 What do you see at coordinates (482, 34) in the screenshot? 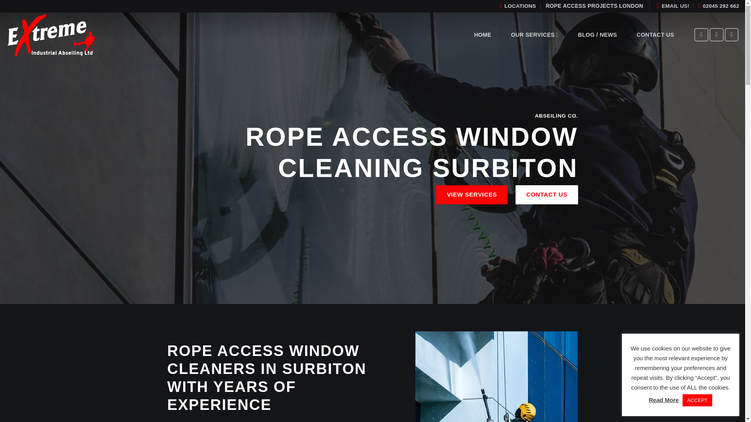
I see `HOME` at bounding box center [482, 34].